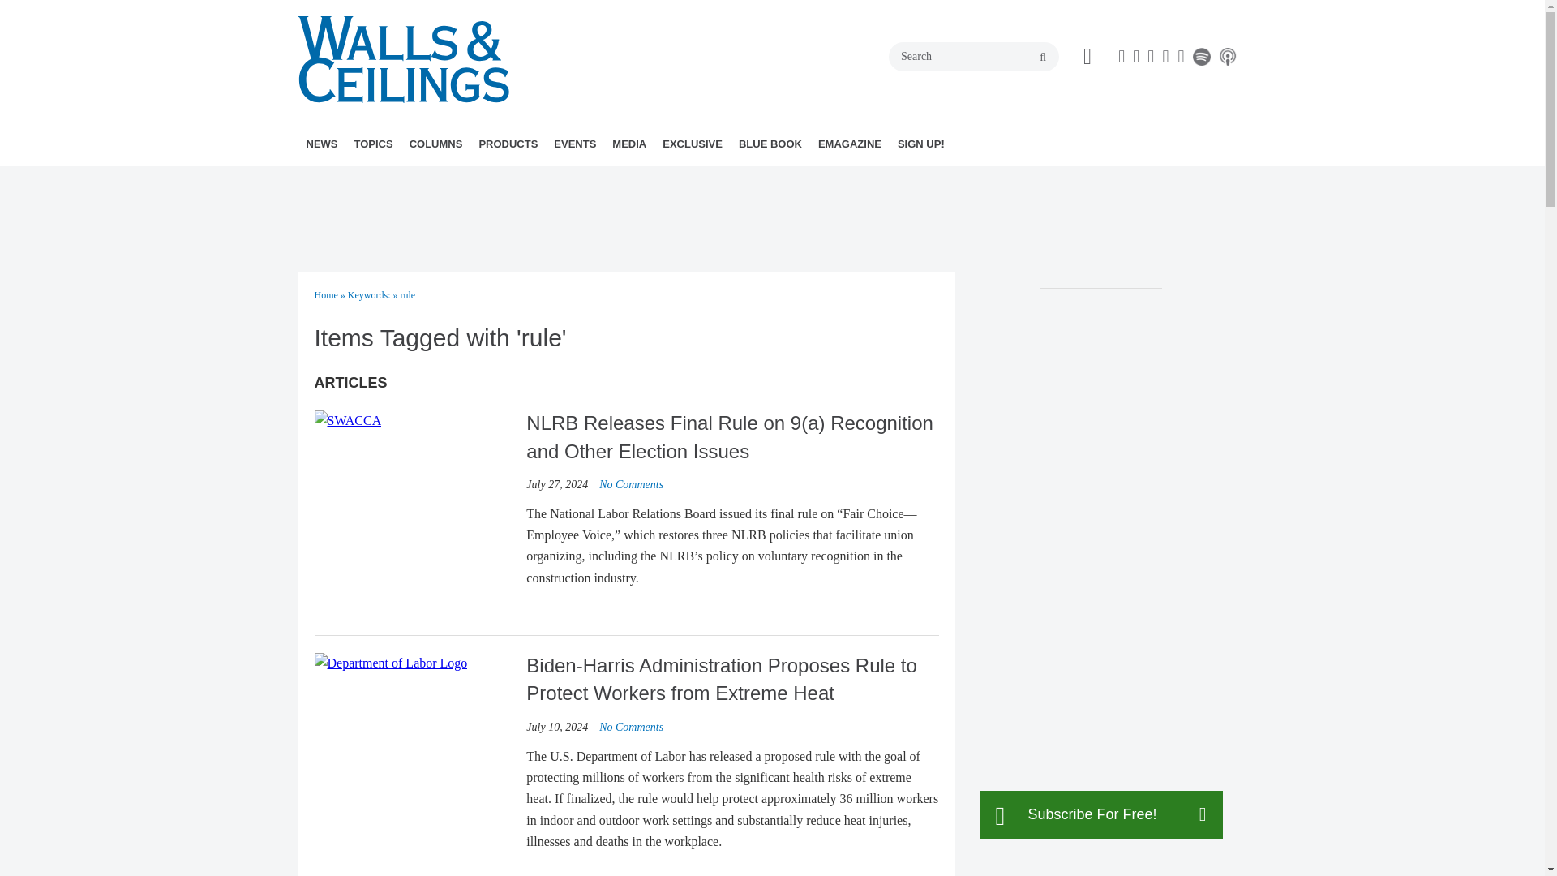  What do you see at coordinates (517, 179) in the screenshot?
I see `INDUSTRY VOICES` at bounding box center [517, 179].